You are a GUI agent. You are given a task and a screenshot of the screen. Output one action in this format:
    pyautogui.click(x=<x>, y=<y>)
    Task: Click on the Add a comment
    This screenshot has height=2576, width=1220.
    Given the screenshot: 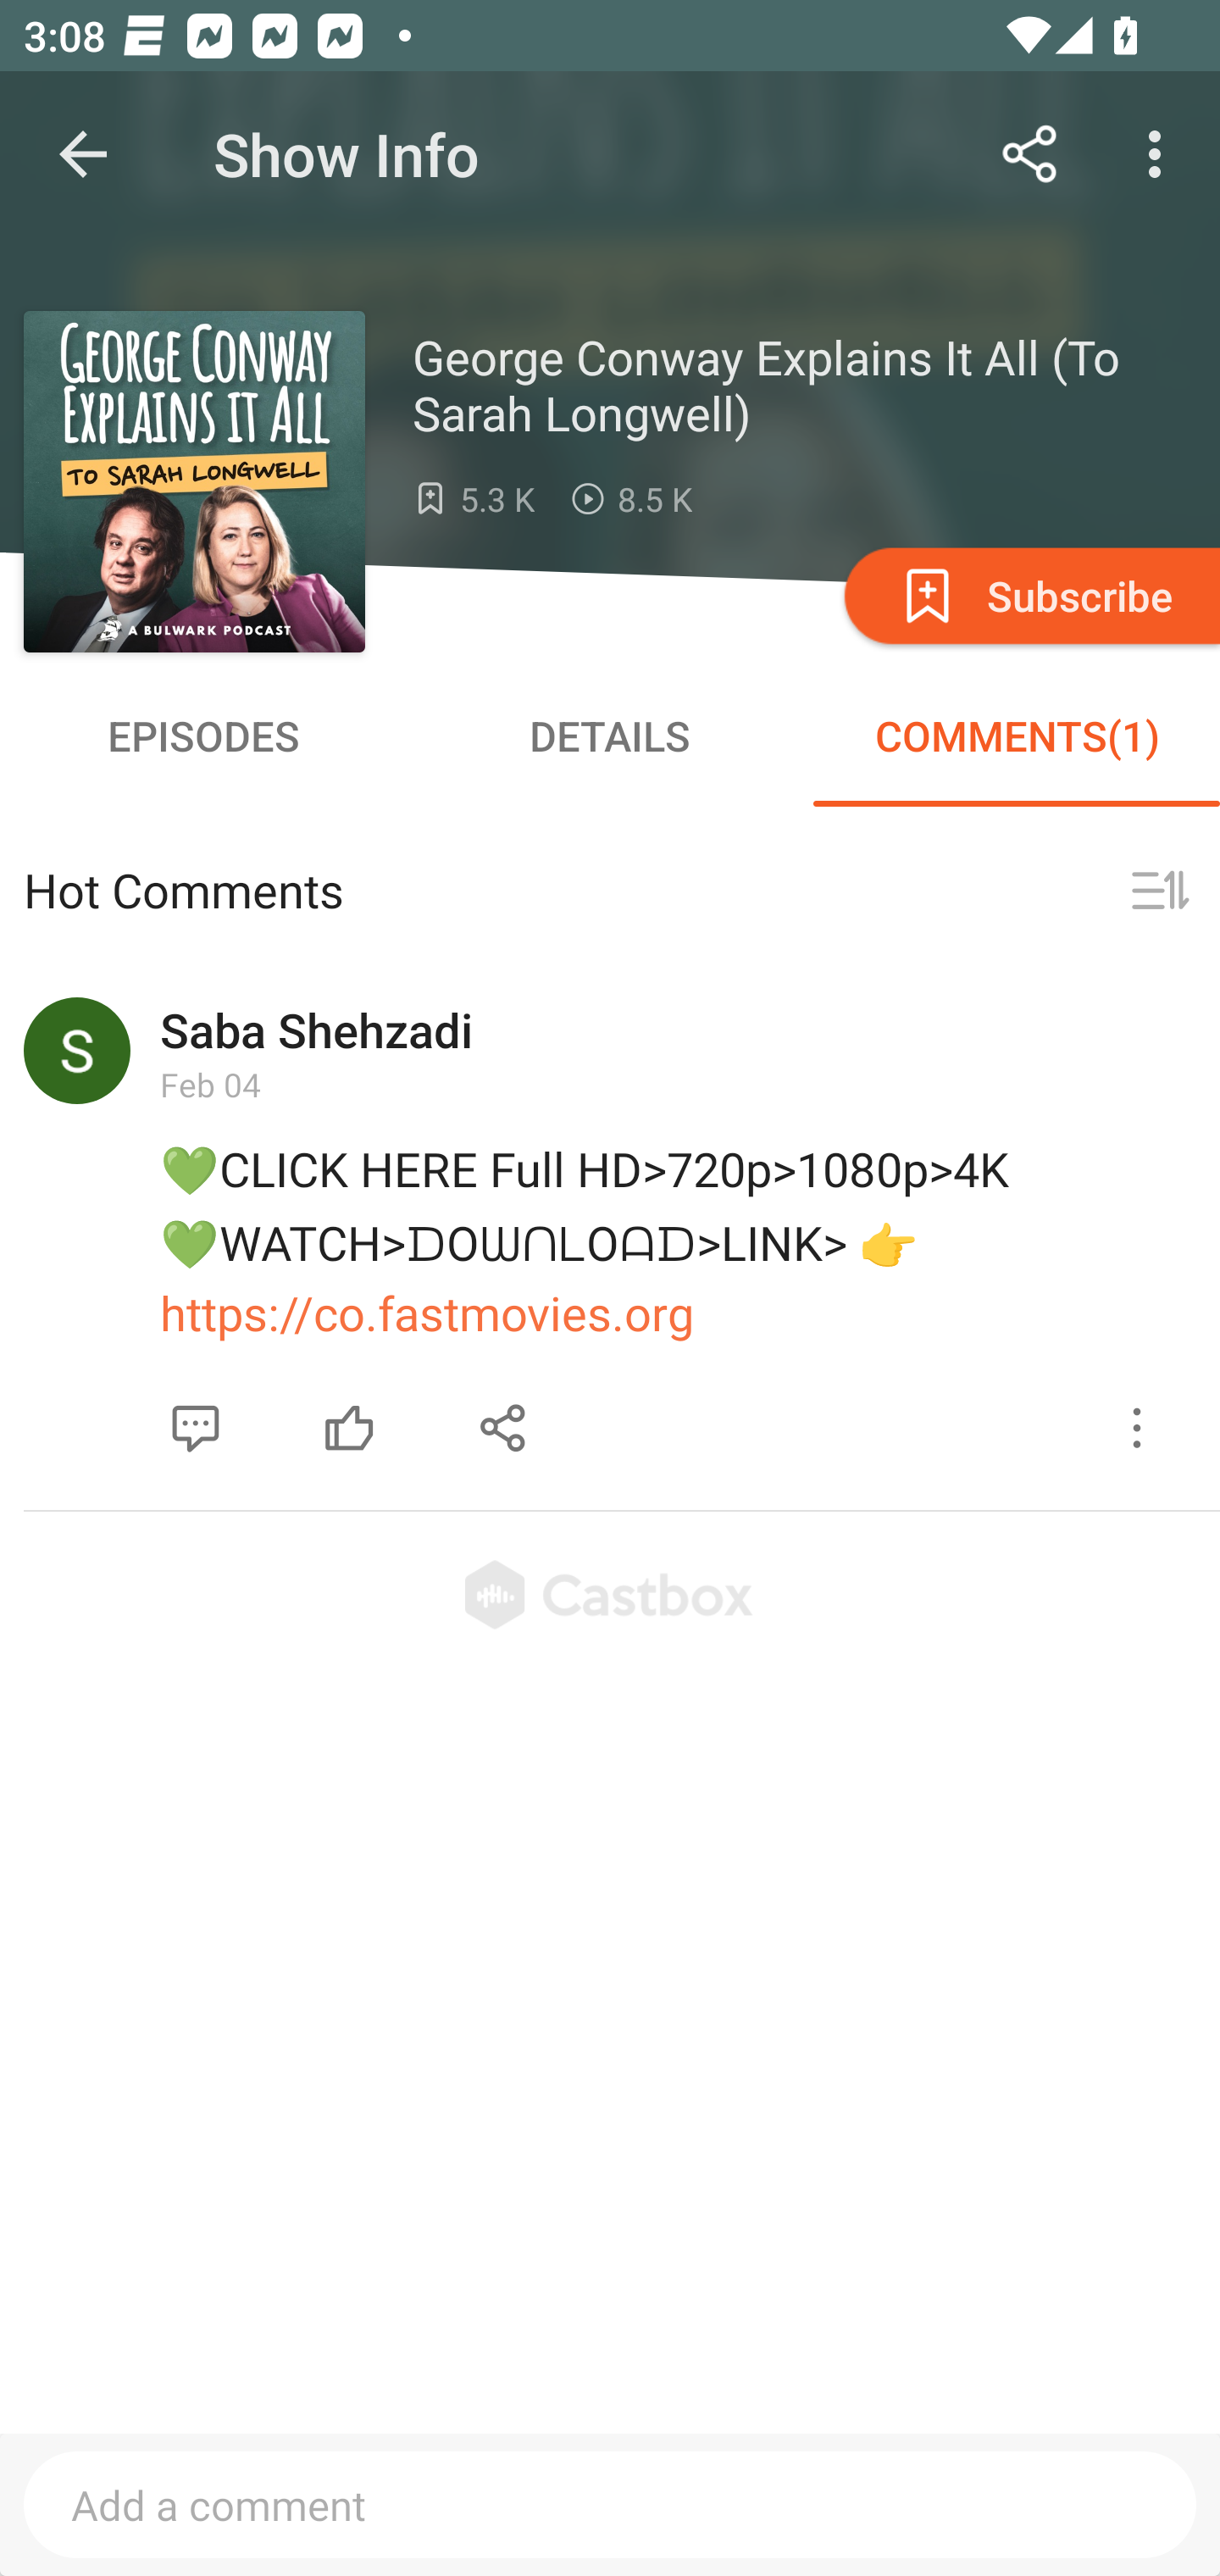 What is the action you would take?
    pyautogui.click(x=610, y=2505)
    